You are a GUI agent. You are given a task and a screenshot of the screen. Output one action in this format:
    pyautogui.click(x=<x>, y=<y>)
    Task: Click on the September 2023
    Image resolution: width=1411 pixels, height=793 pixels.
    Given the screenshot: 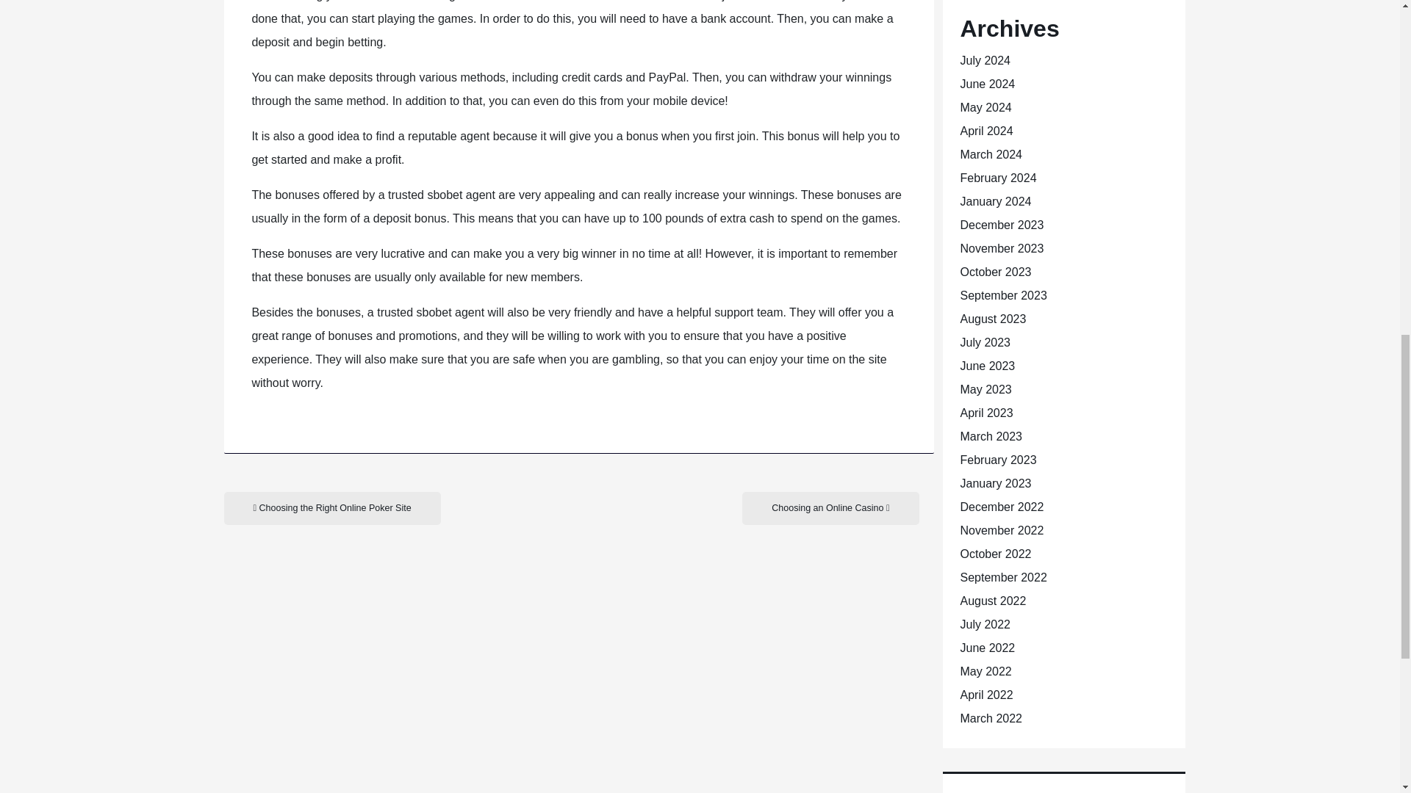 What is the action you would take?
    pyautogui.click(x=1002, y=295)
    